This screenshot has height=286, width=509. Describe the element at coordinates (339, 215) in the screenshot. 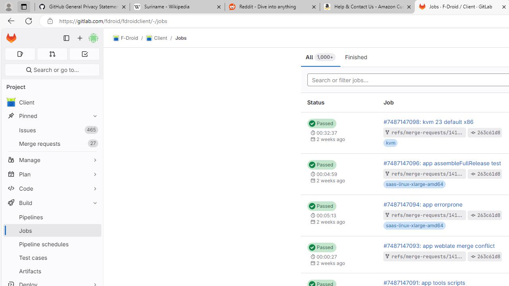

I see `Status: Passed 00:05:13 2 weeks ago` at that location.